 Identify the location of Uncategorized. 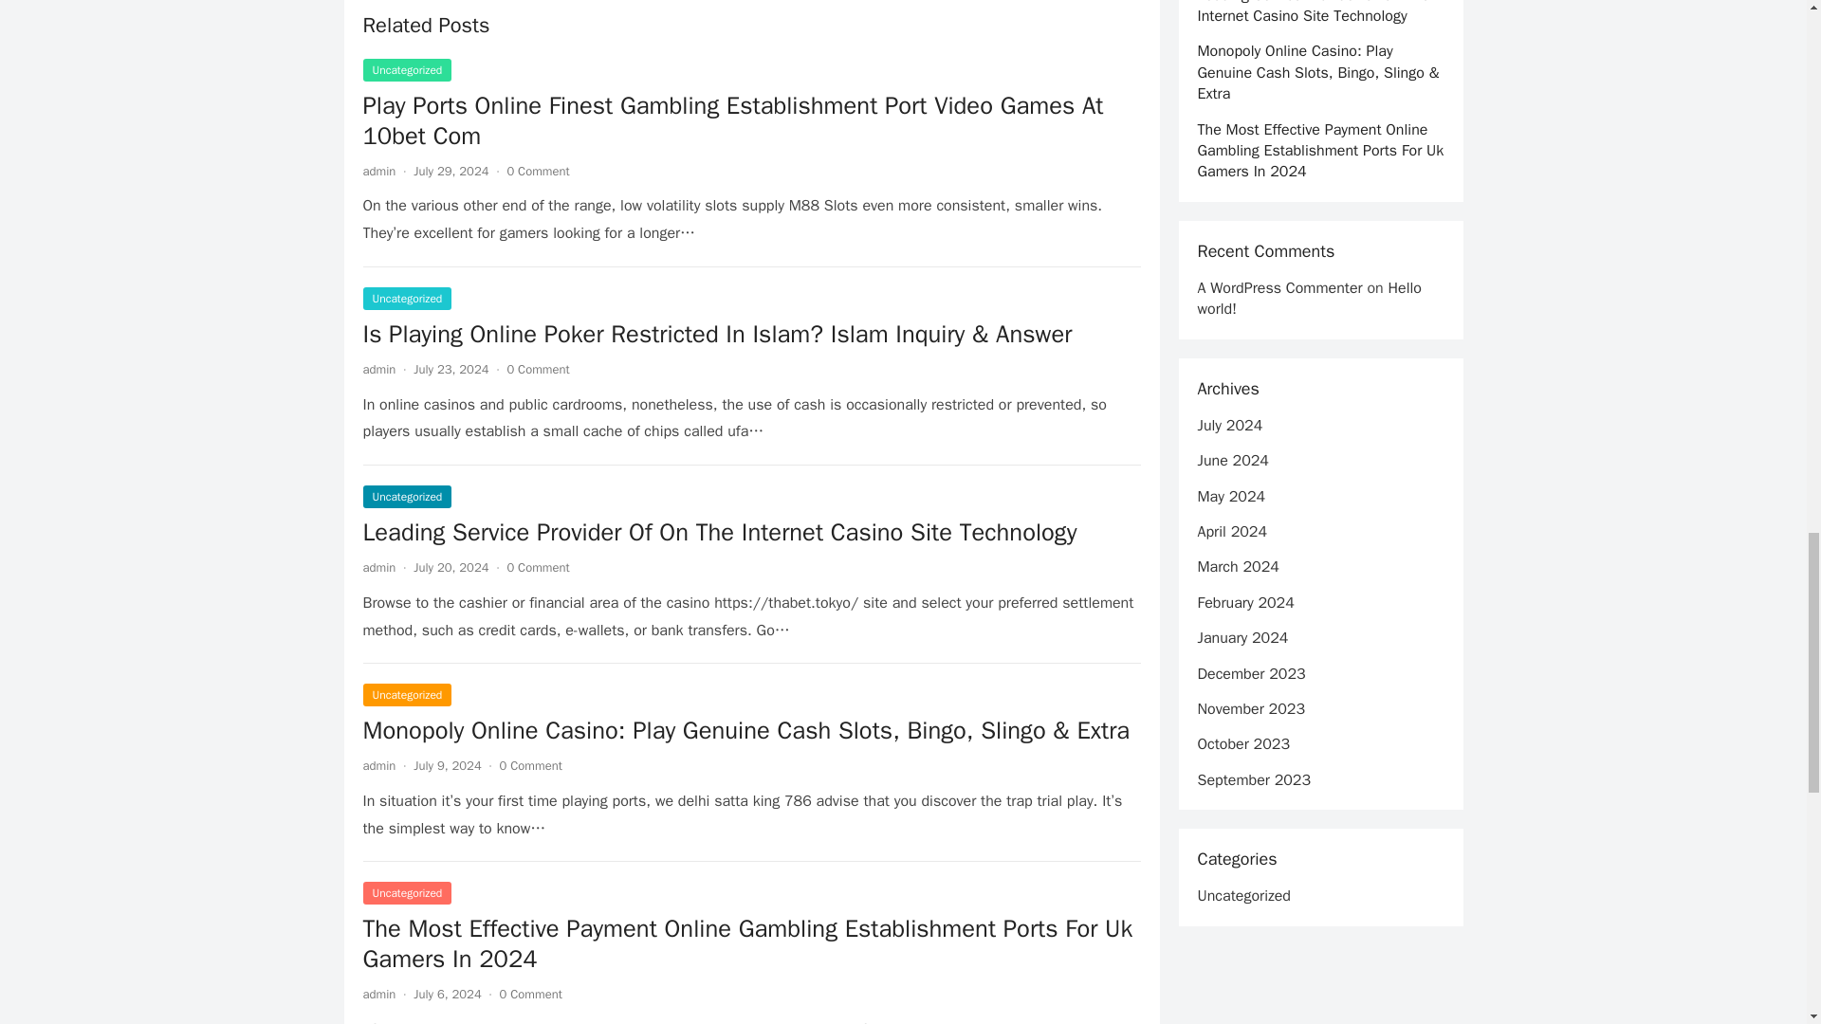
(407, 70).